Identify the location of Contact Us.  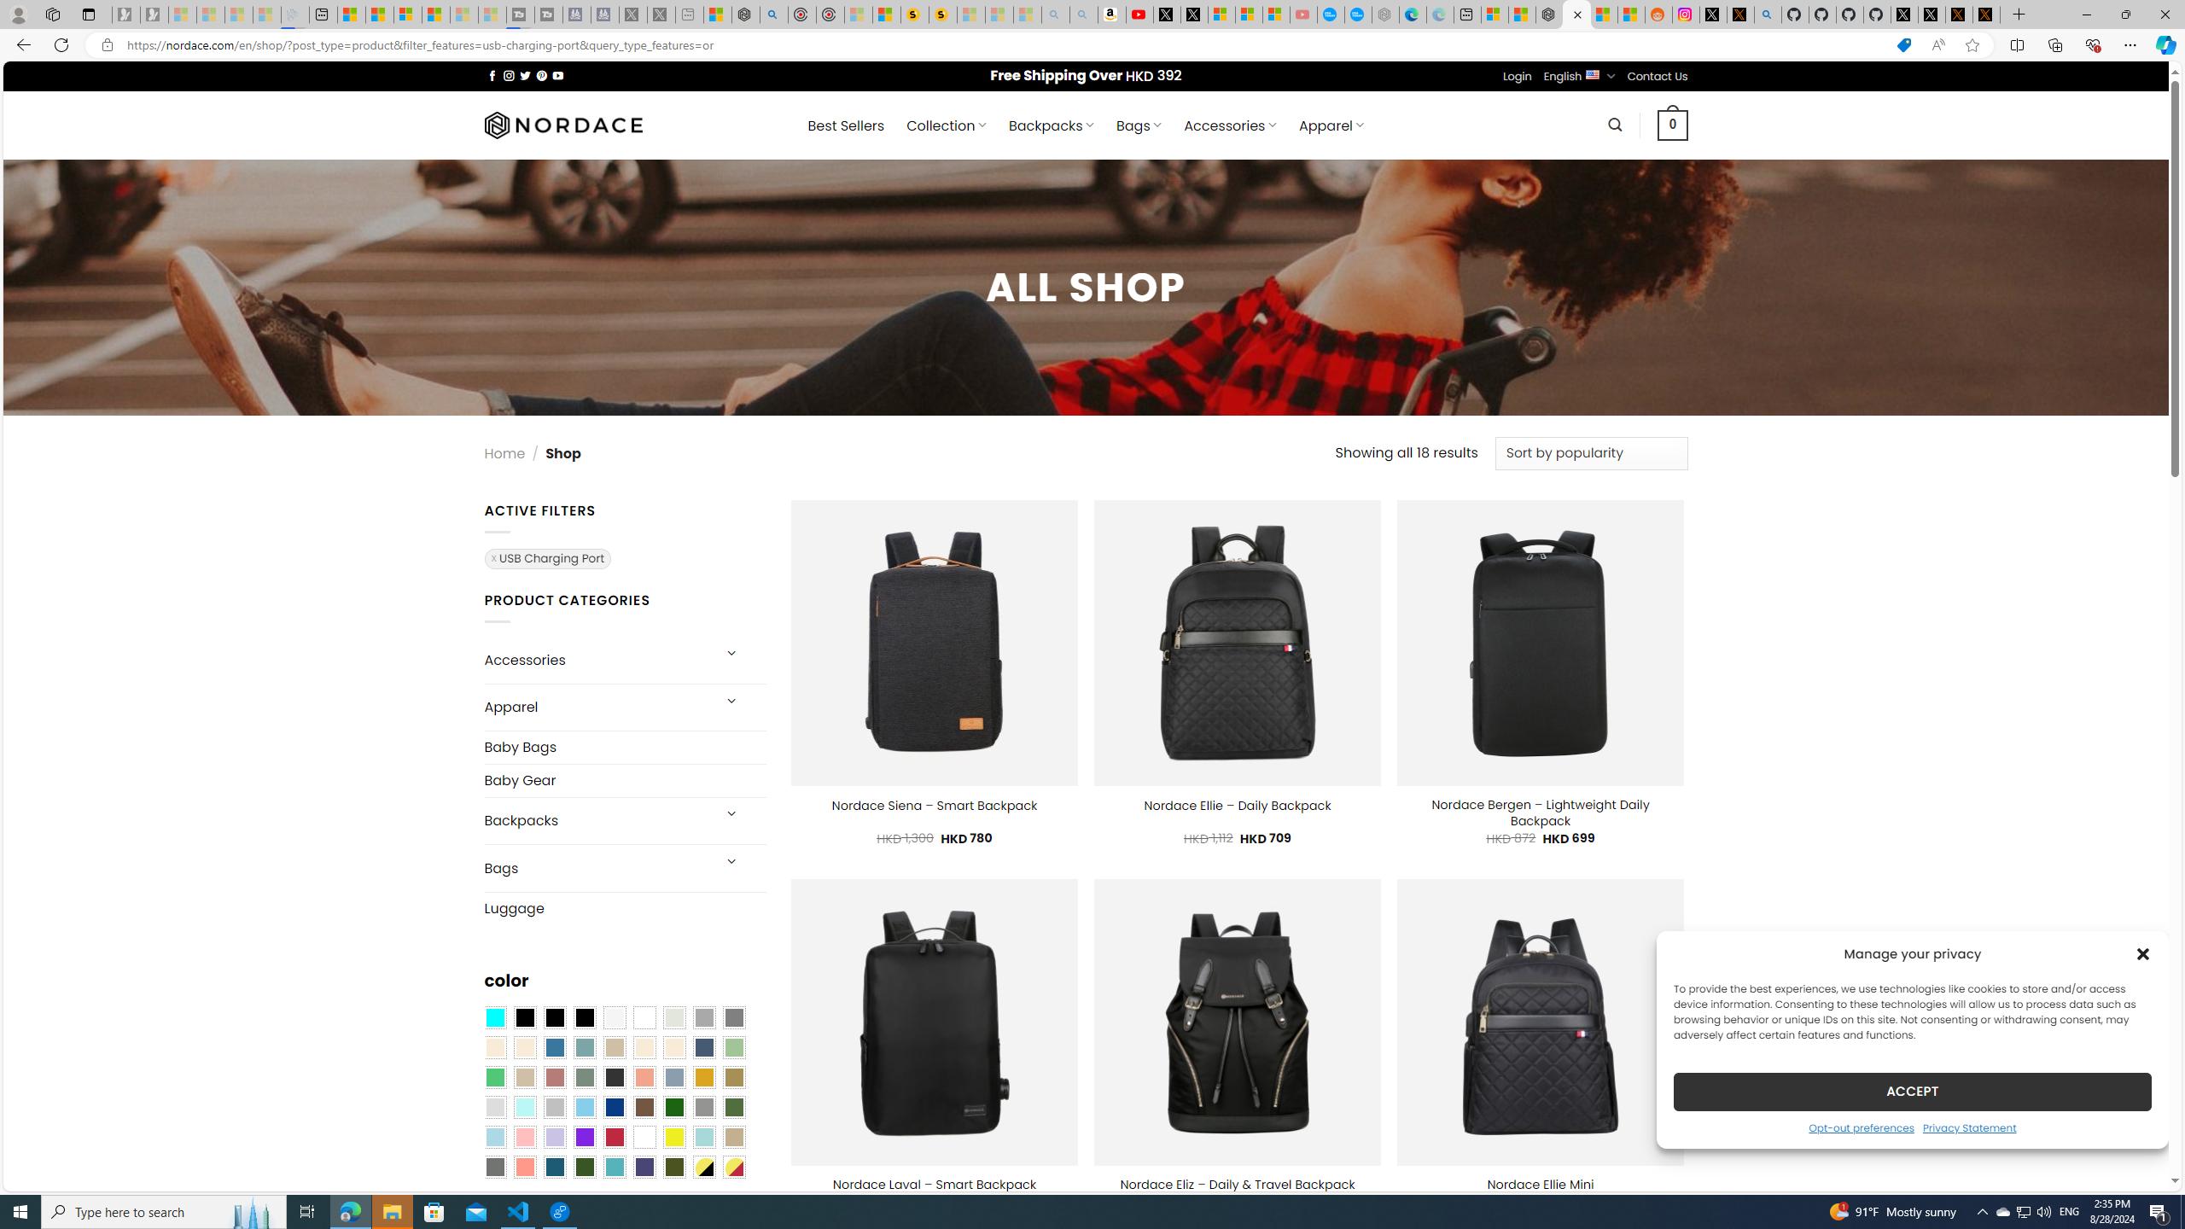
(1658, 77).